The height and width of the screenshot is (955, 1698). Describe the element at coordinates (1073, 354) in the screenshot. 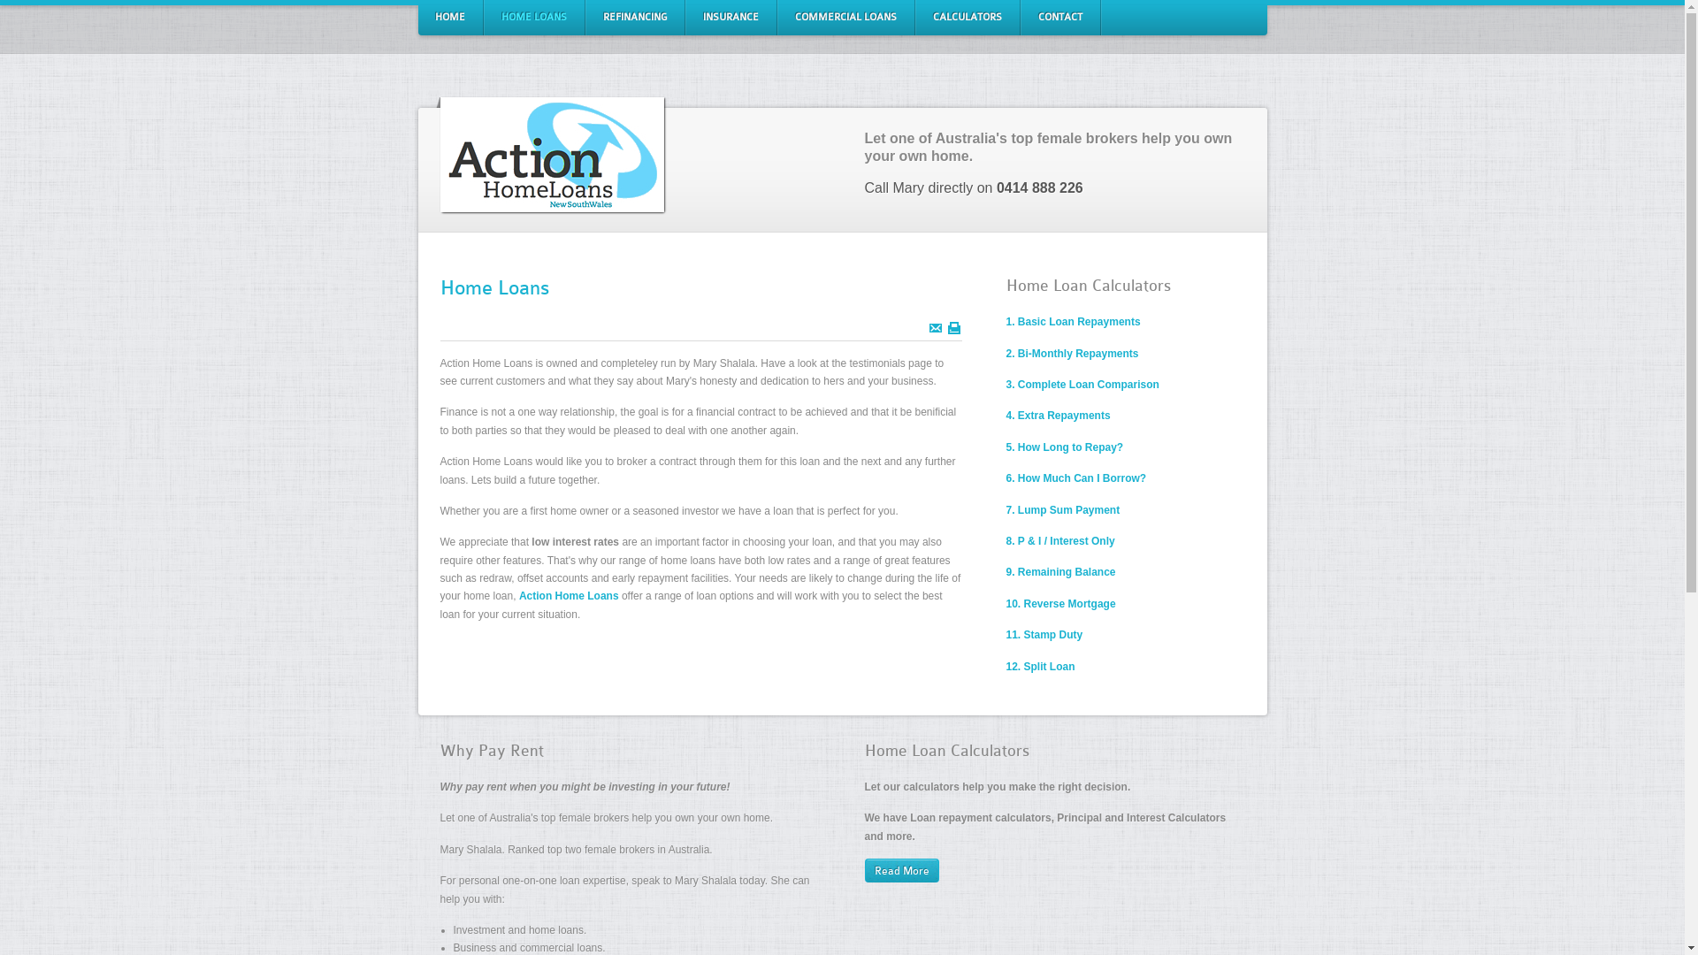

I see `2. Bi-Monthly Repayments` at that location.